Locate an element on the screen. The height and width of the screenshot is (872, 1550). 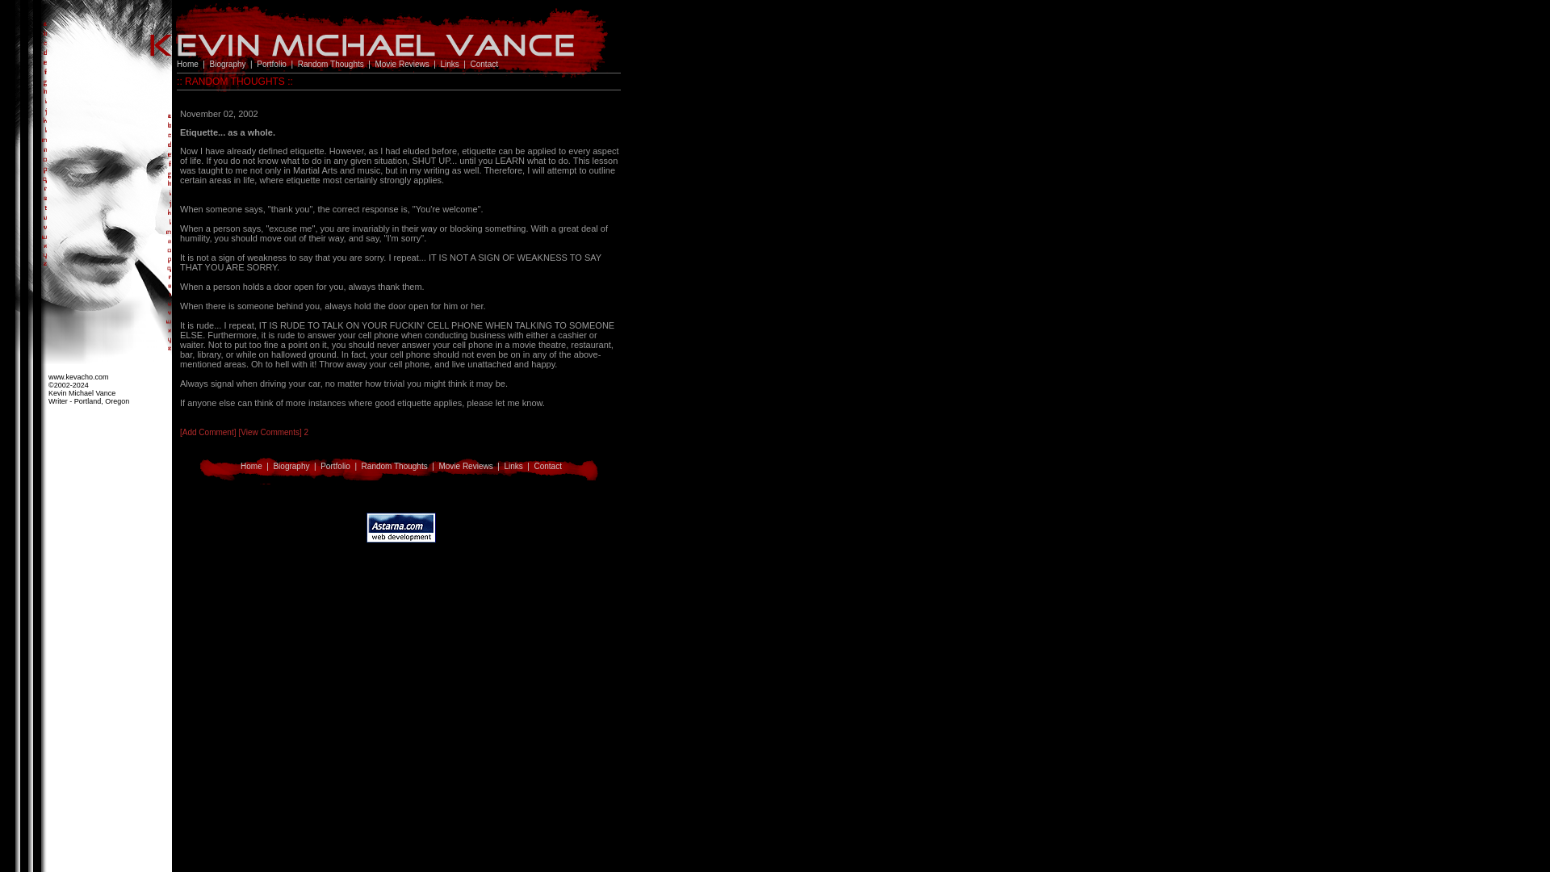
Random Thoughts is located at coordinates (394, 467).